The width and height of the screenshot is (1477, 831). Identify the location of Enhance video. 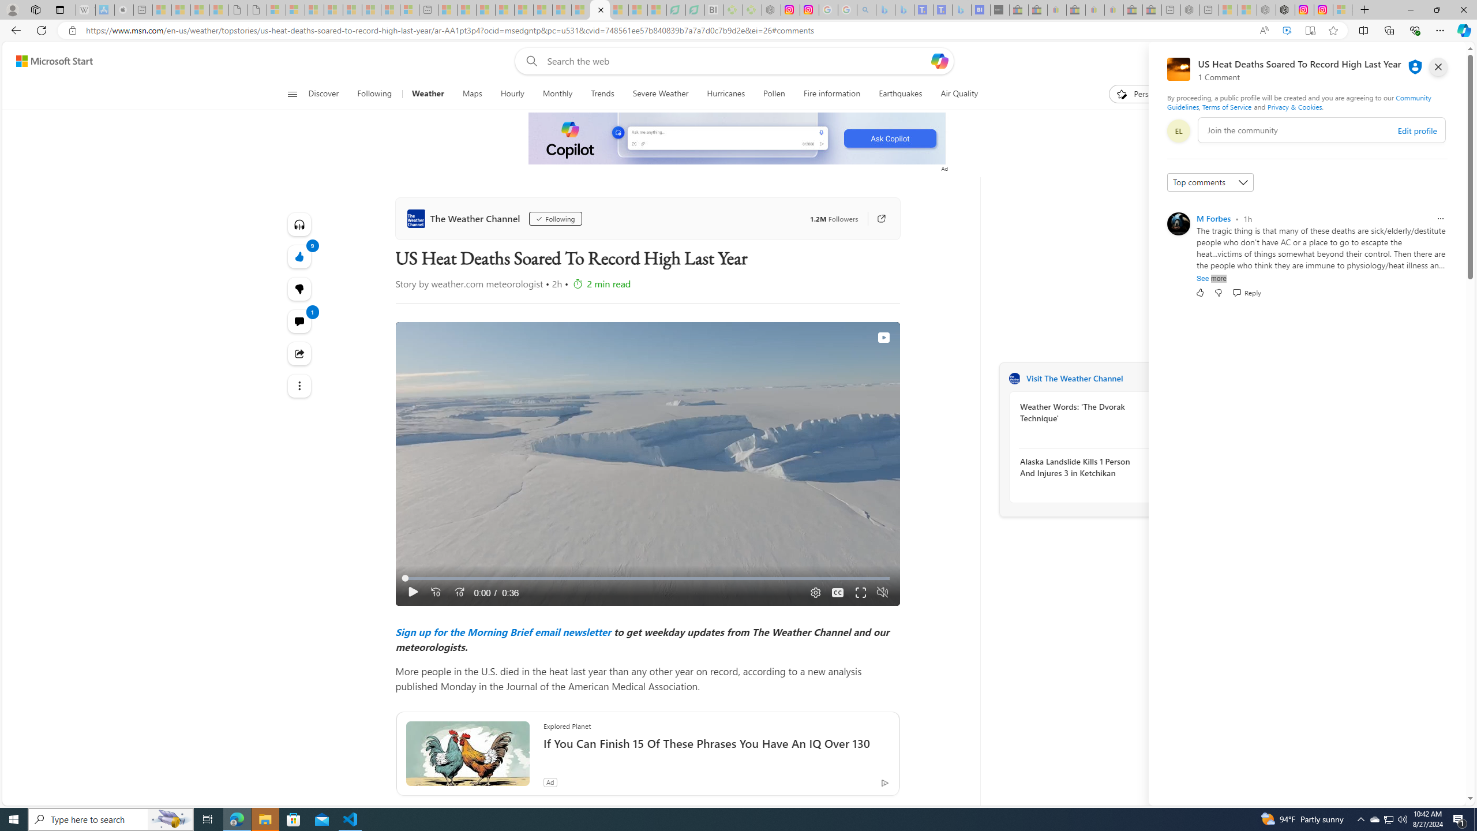
(1287, 31).